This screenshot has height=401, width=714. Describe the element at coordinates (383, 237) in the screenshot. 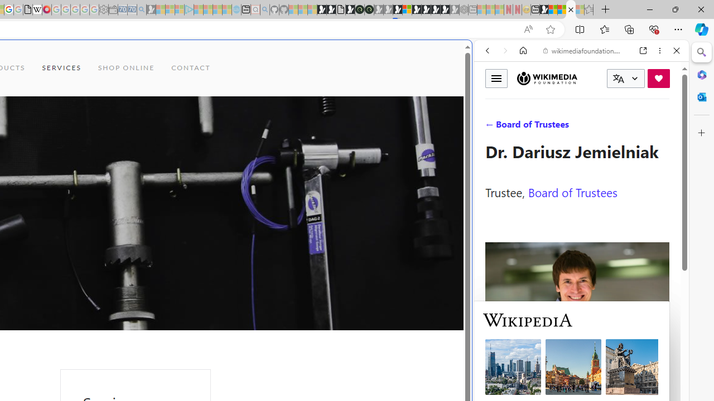

I see `Home | Sky Blue Bikes - Sky Blue Bikes` at that location.